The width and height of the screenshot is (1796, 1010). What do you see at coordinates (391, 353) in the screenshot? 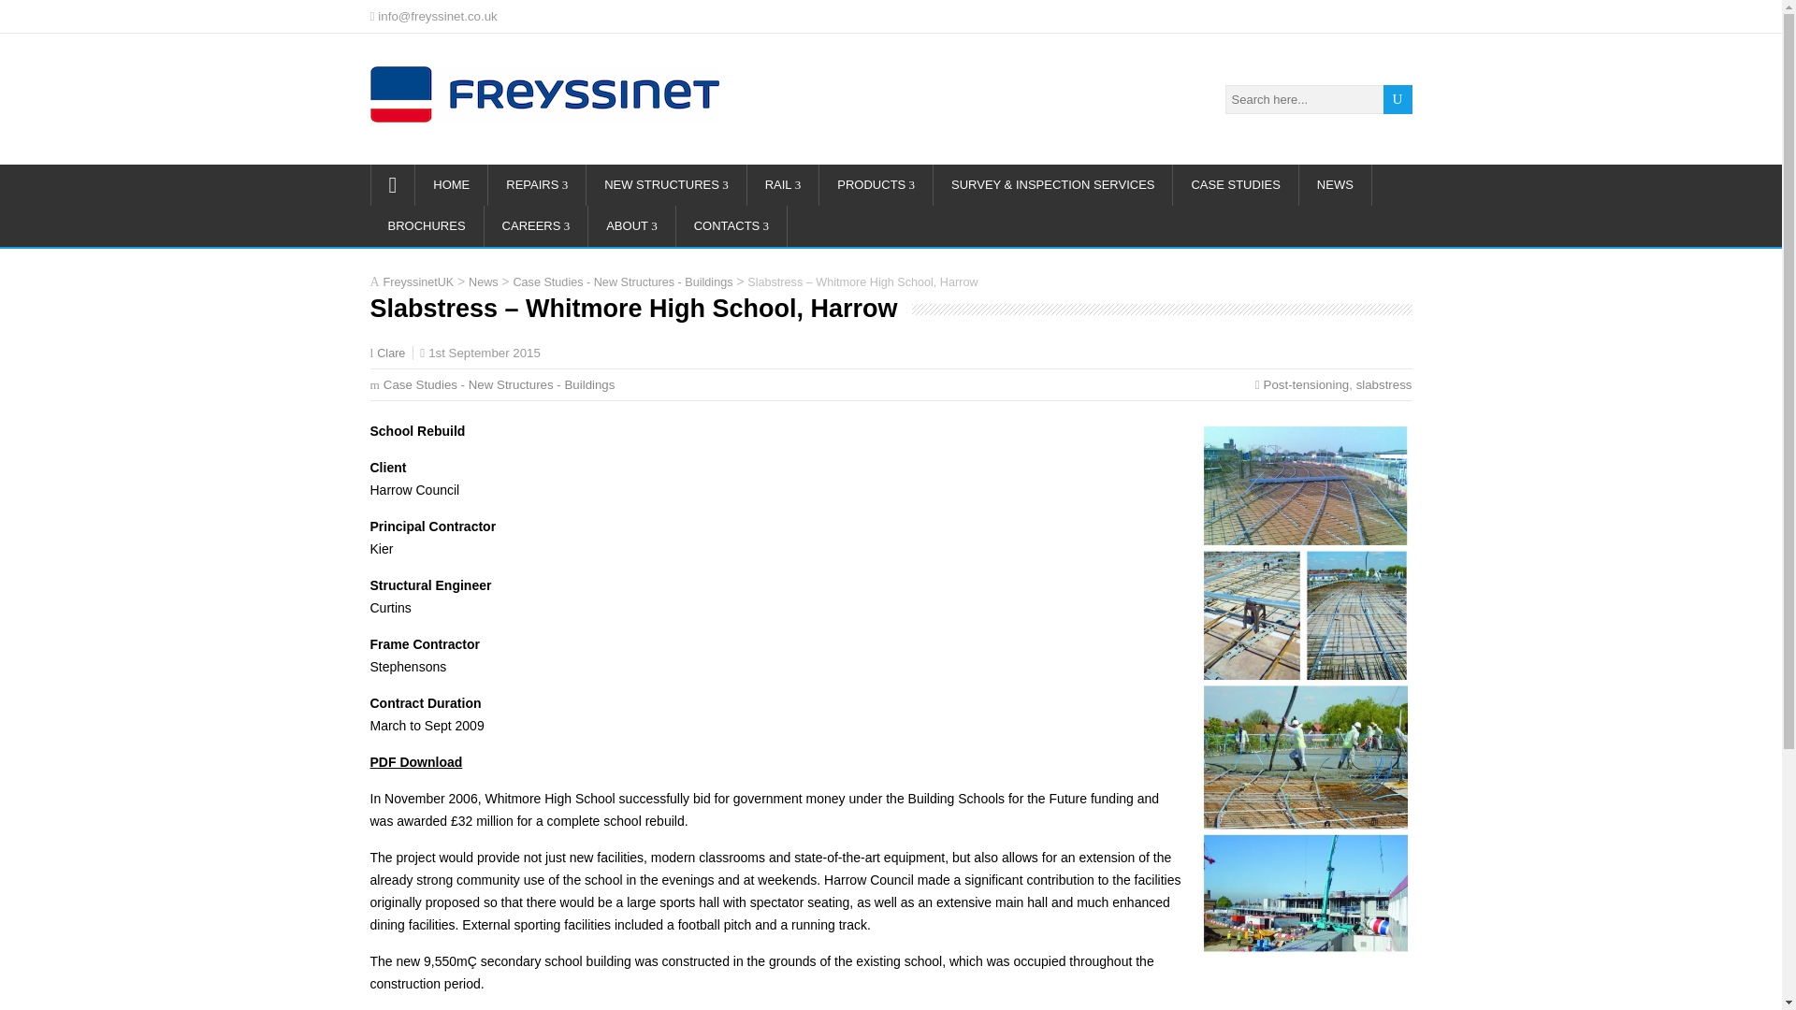
I see `Posts by Clare` at bounding box center [391, 353].